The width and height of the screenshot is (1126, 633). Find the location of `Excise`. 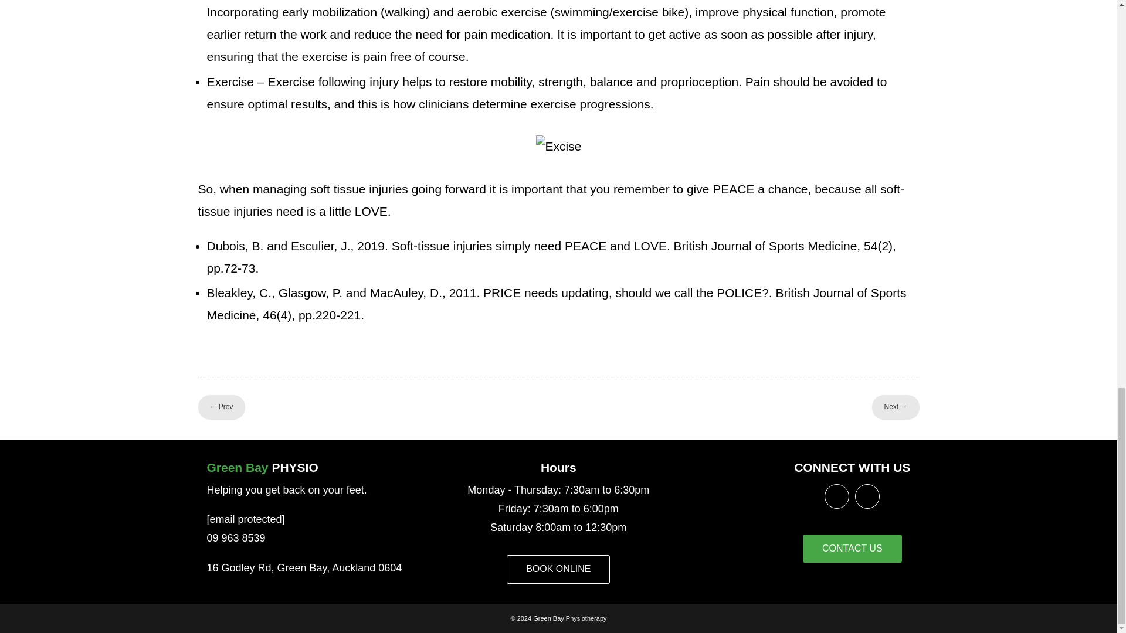

Excise is located at coordinates (558, 147).